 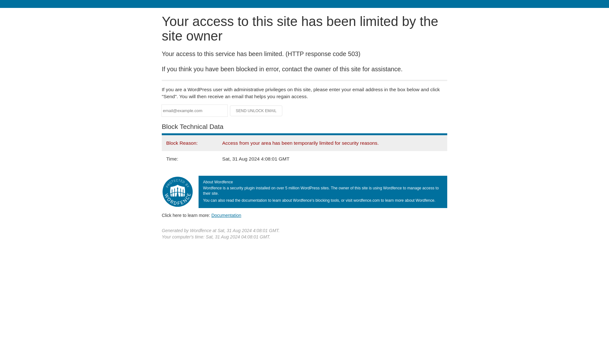 I want to click on Send Unlock Email, so click(x=256, y=111).